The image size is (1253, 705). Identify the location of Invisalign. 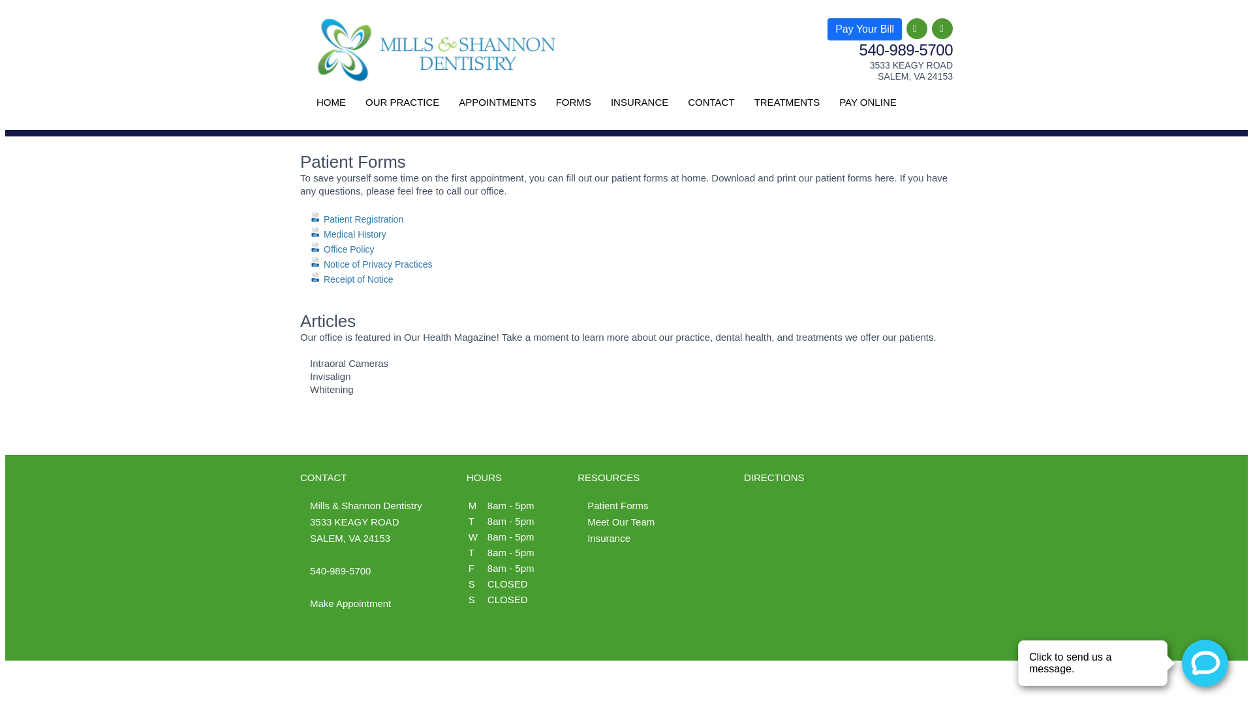
(330, 376).